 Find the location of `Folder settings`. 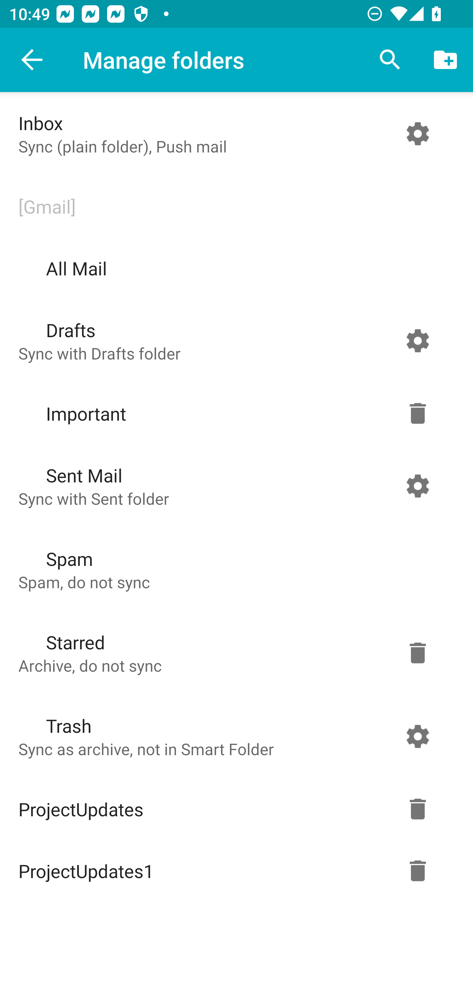

Folder settings is located at coordinates (417, 486).